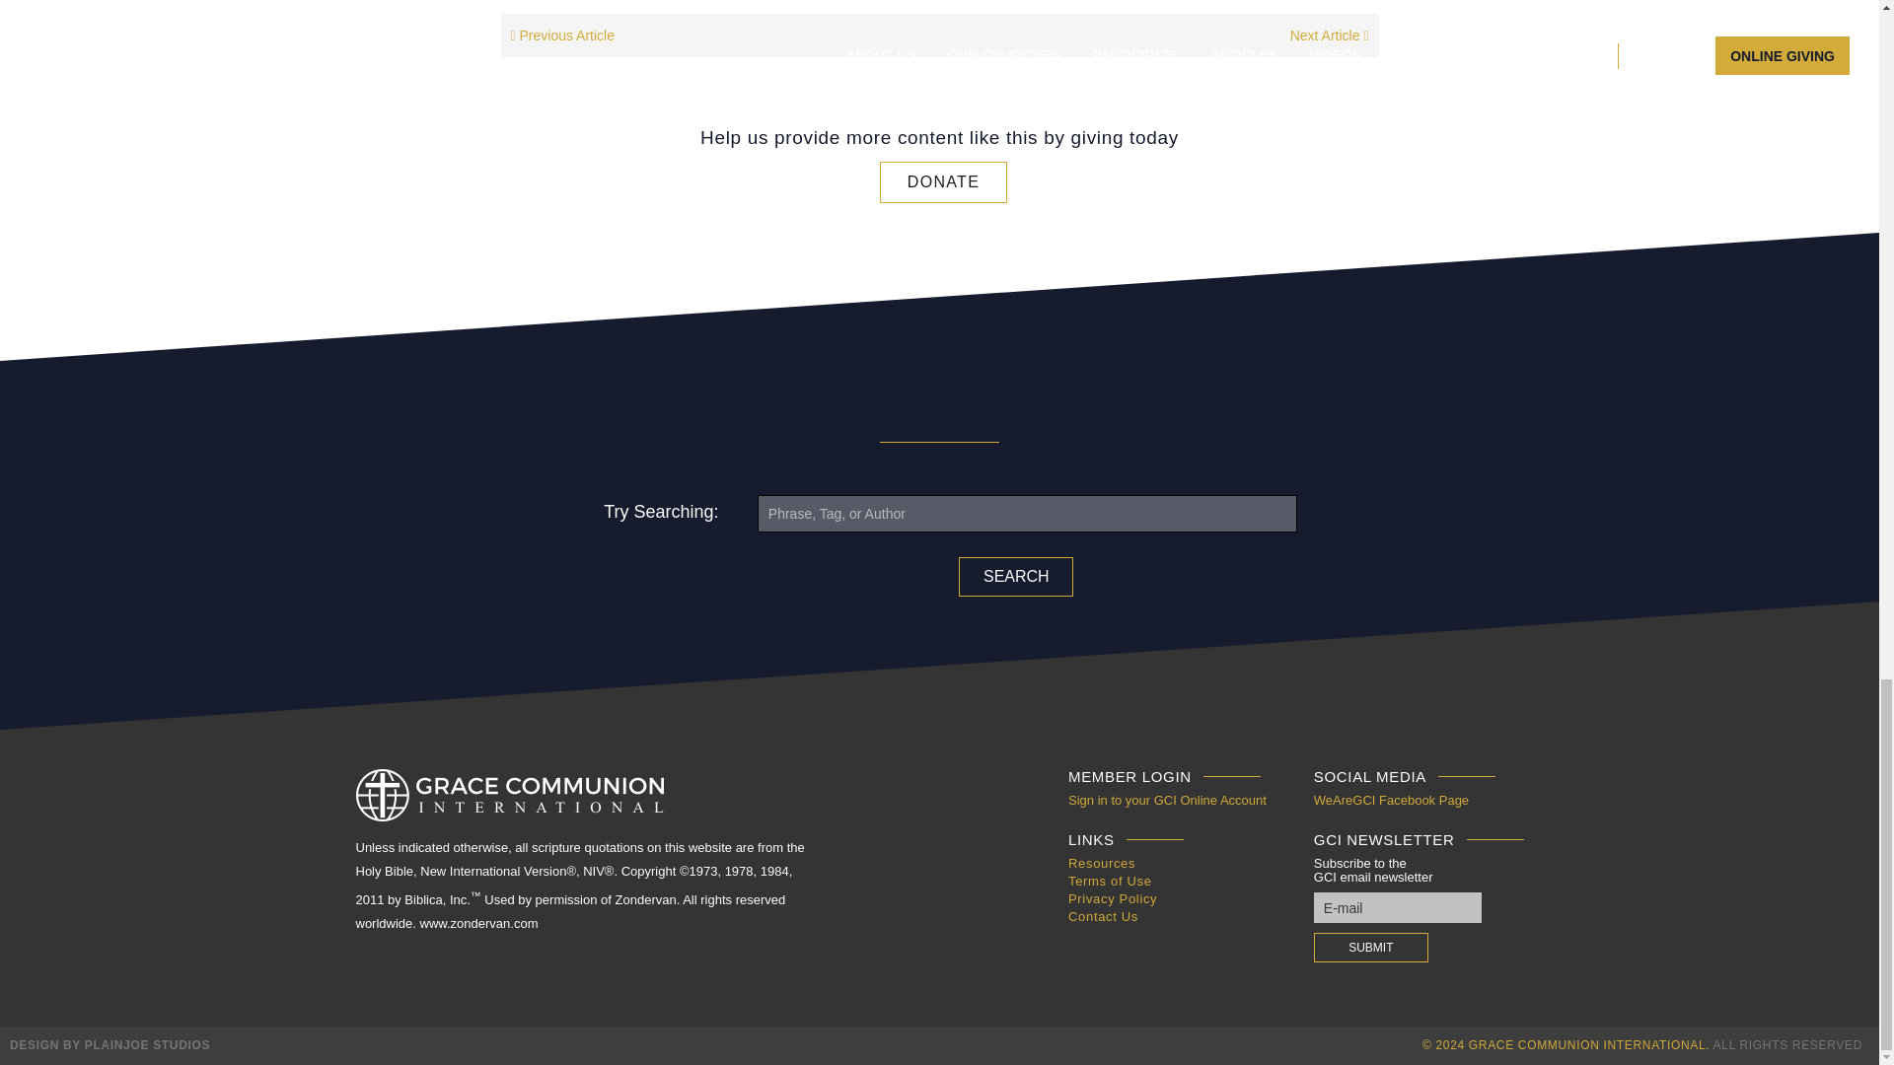  What do you see at coordinates (1371, 948) in the screenshot?
I see `Submit` at bounding box center [1371, 948].